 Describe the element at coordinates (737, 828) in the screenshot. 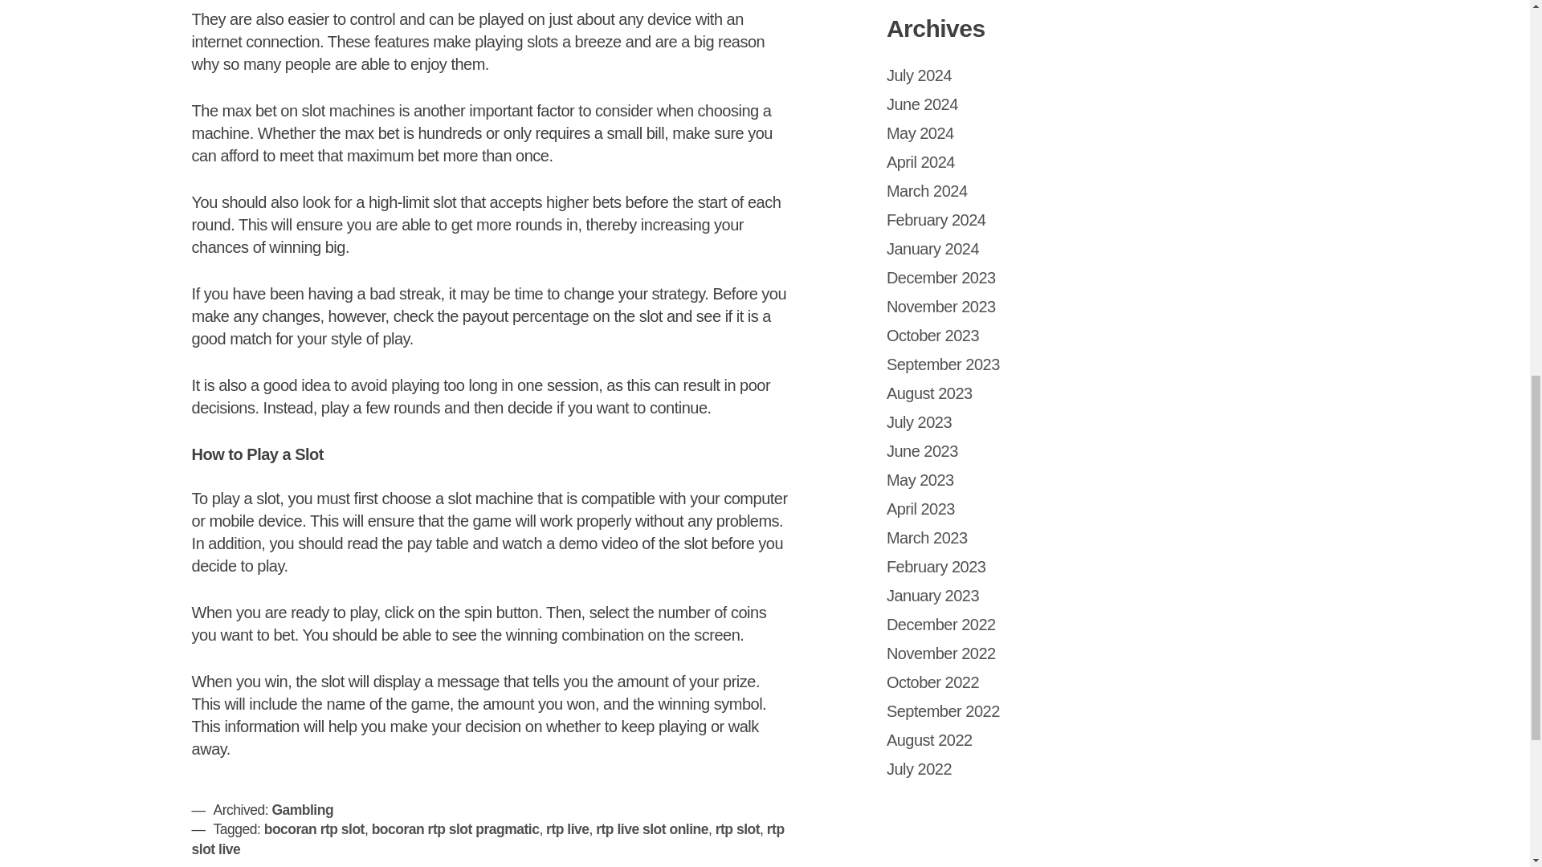

I see `rtp slot` at that location.